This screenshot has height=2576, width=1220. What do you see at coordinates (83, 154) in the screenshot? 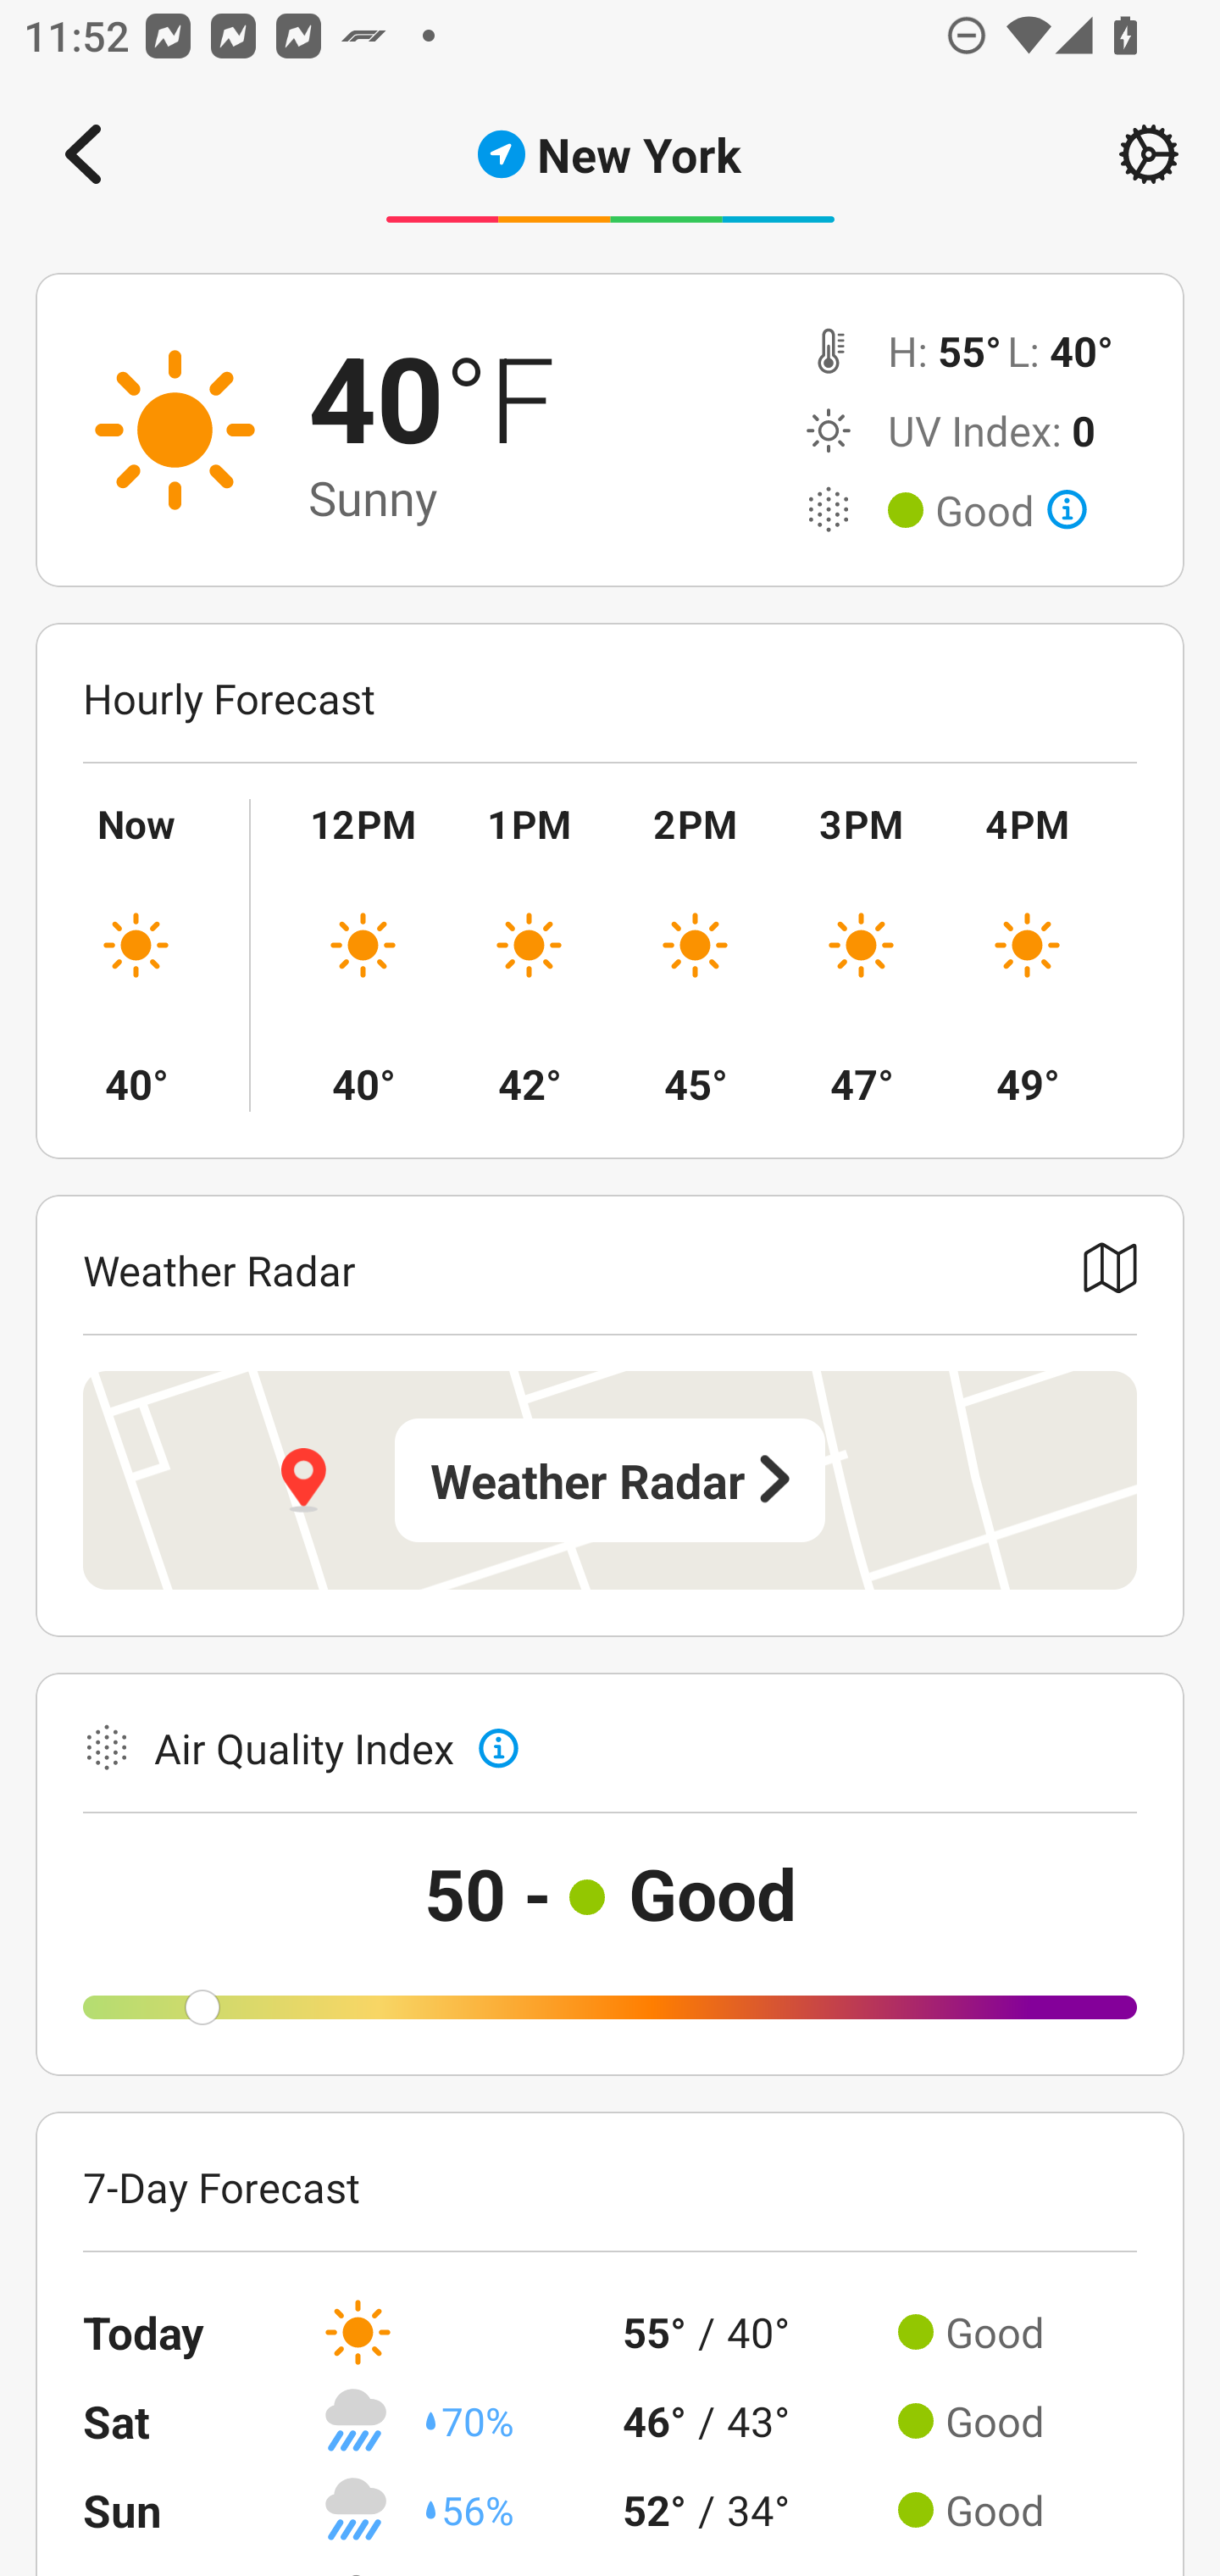
I see `Navigate up` at bounding box center [83, 154].